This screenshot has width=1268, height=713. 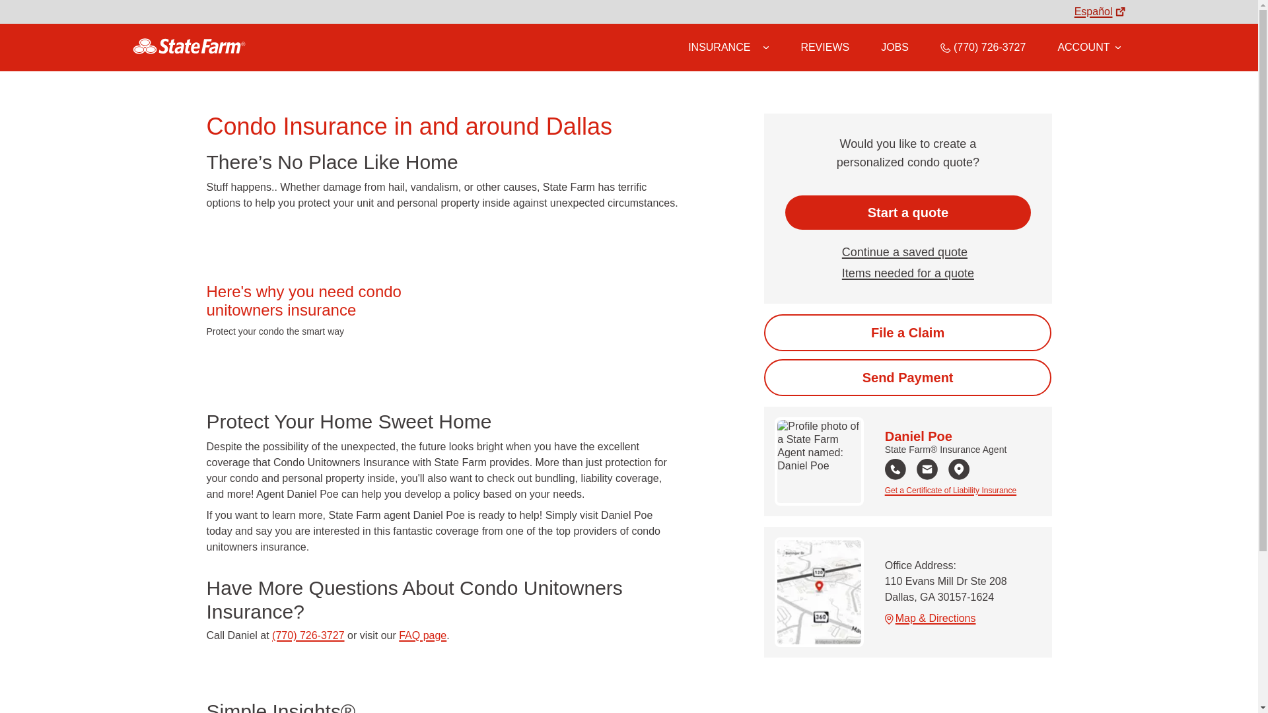 I want to click on ACCOUNT, so click(x=1088, y=47).